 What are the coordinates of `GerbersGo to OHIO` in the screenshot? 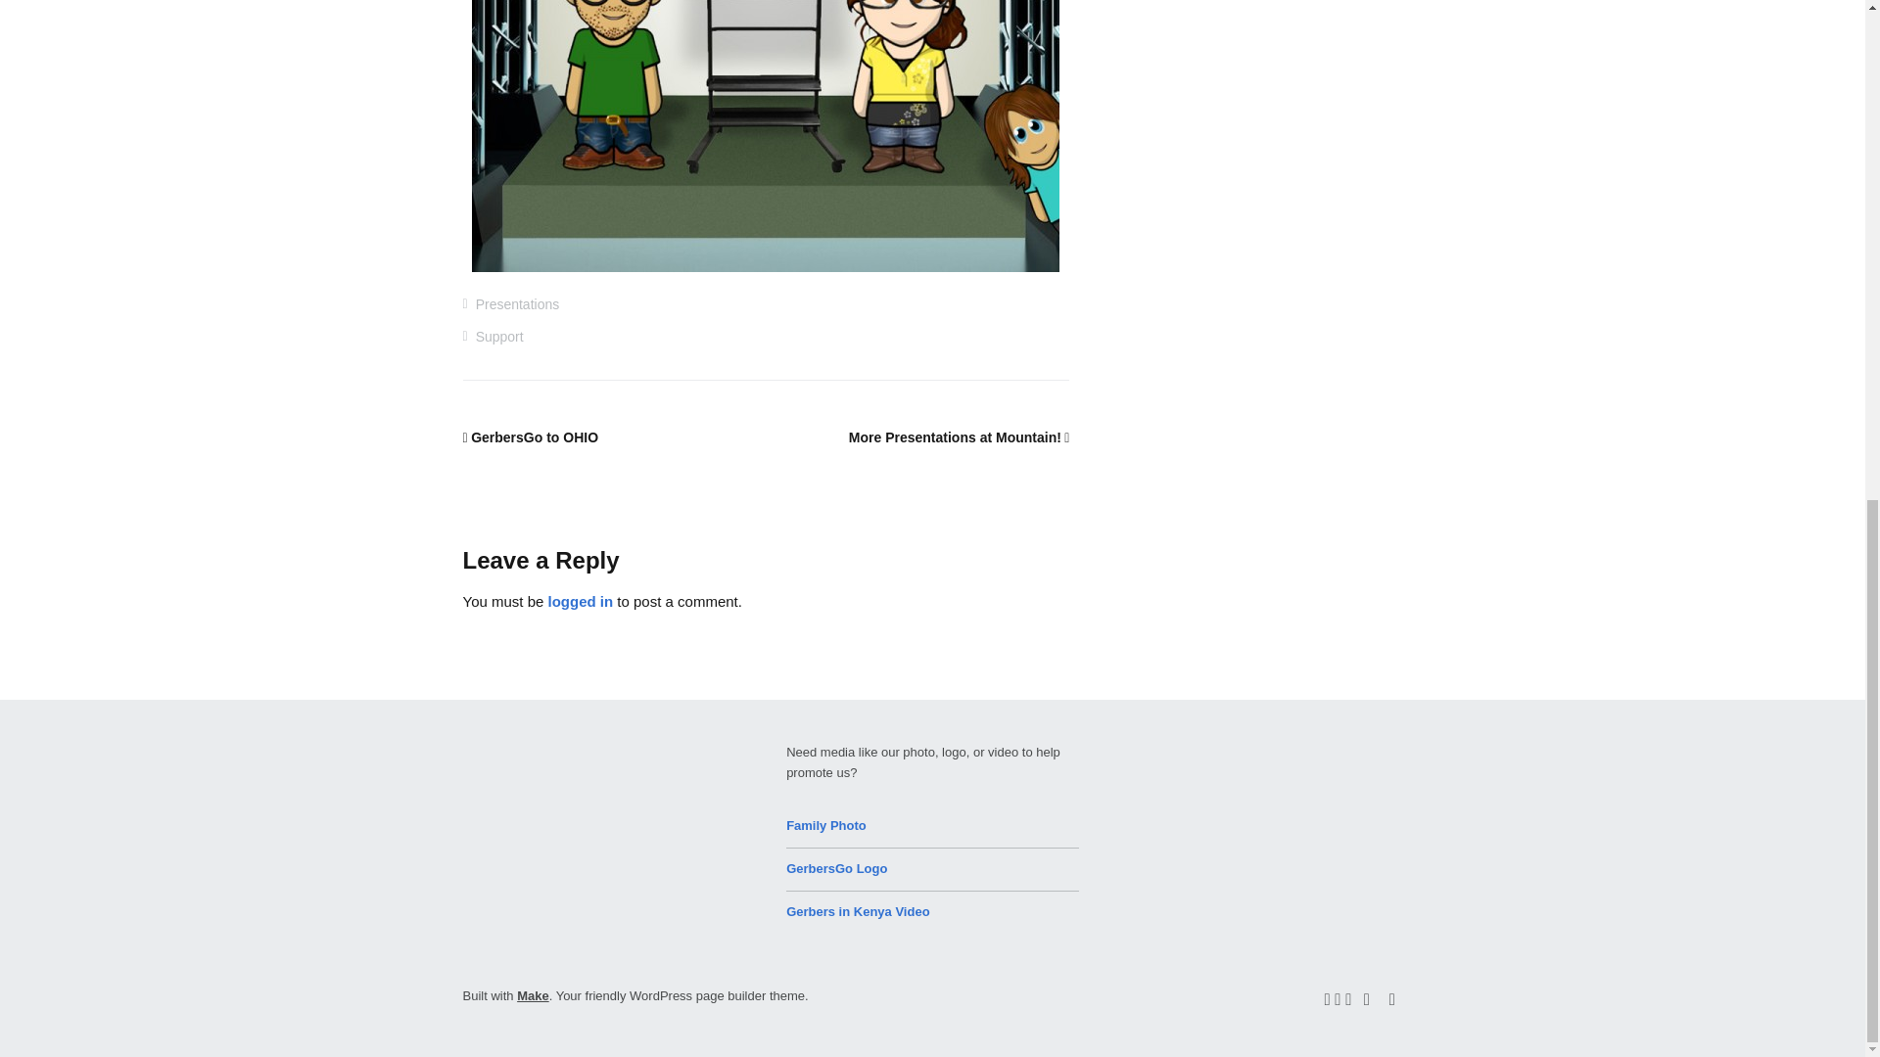 It's located at (530, 437).